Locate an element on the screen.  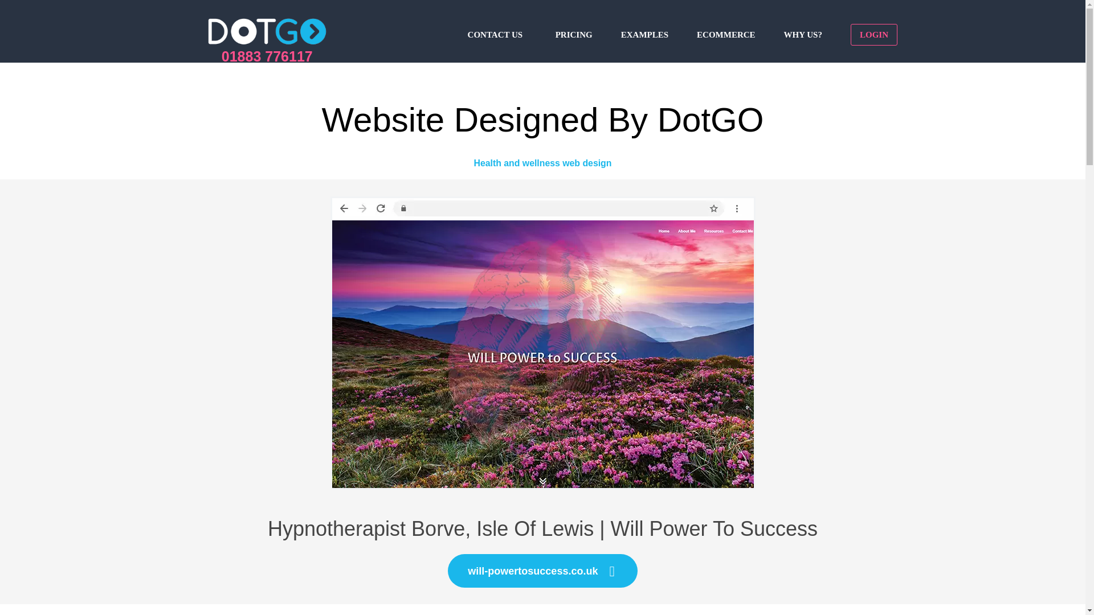
WHY US? is located at coordinates (803, 34).